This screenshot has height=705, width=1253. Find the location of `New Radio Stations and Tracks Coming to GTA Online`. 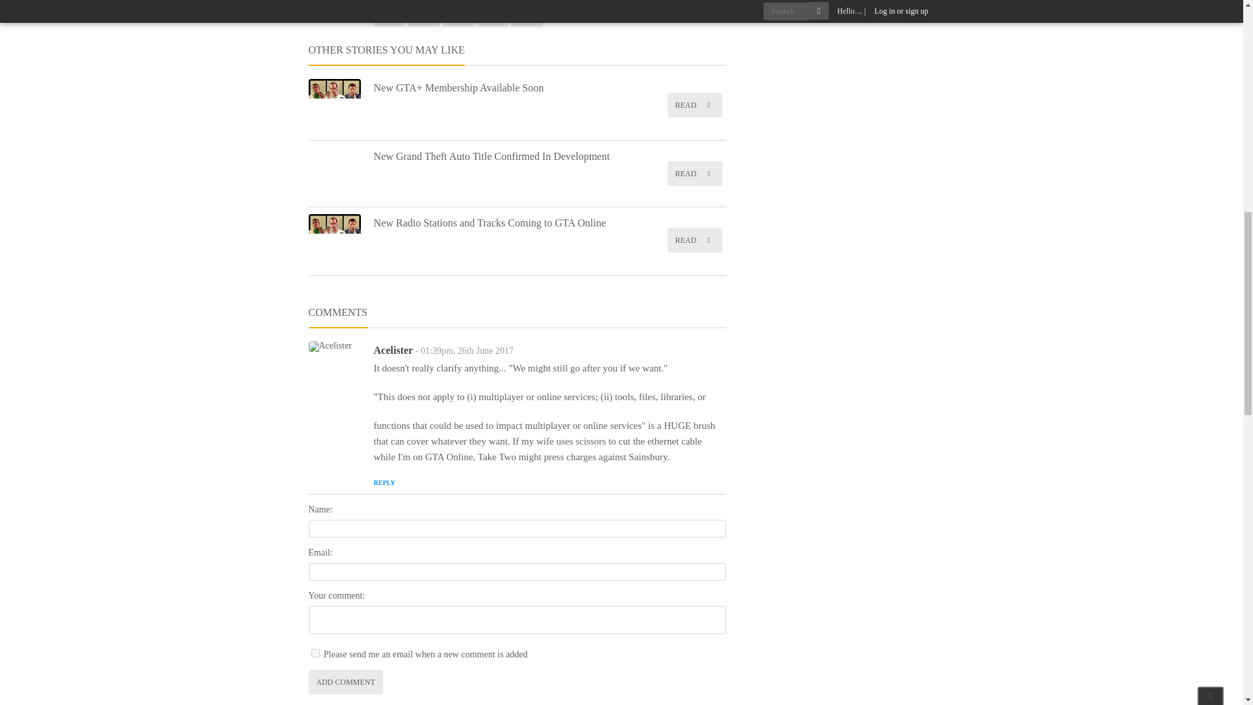

New Radio Stations and Tracks Coming to GTA Online is located at coordinates (489, 222).